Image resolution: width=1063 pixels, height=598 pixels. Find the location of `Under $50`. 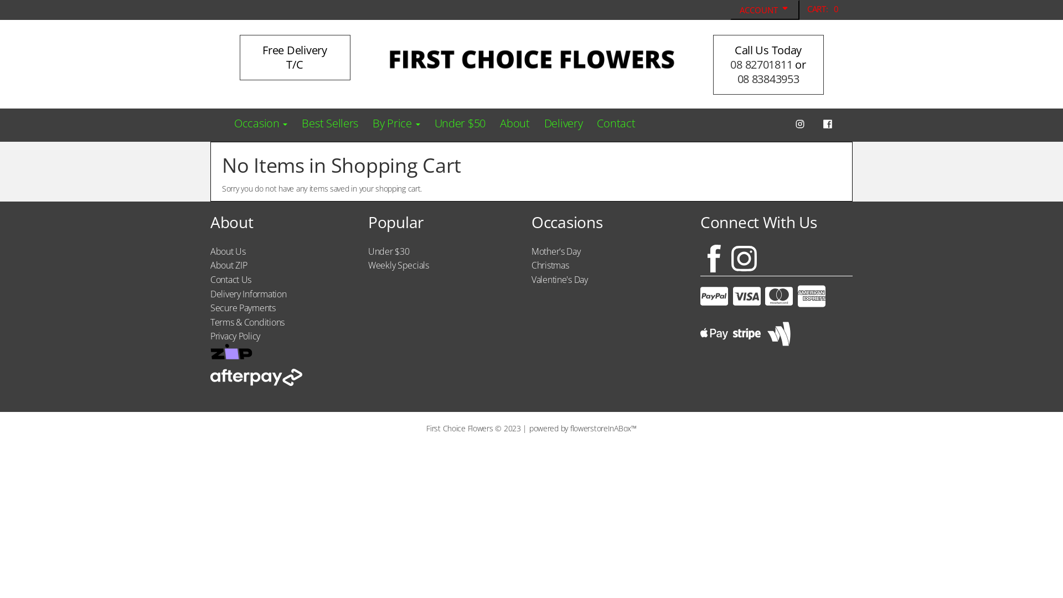

Under $50 is located at coordinates (460, 123).